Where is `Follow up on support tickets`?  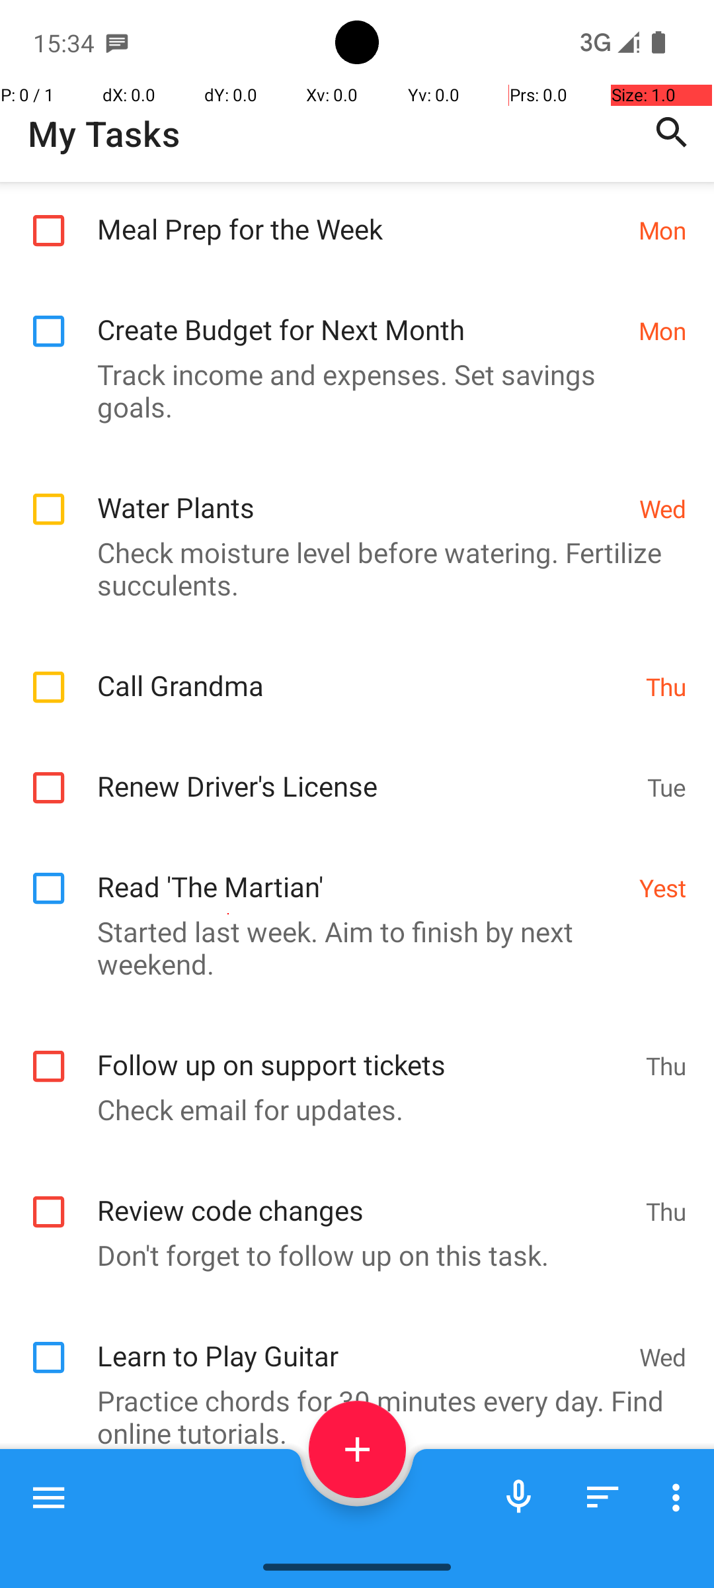 Follow up on support tickets is located at coordinates (365, 1051).